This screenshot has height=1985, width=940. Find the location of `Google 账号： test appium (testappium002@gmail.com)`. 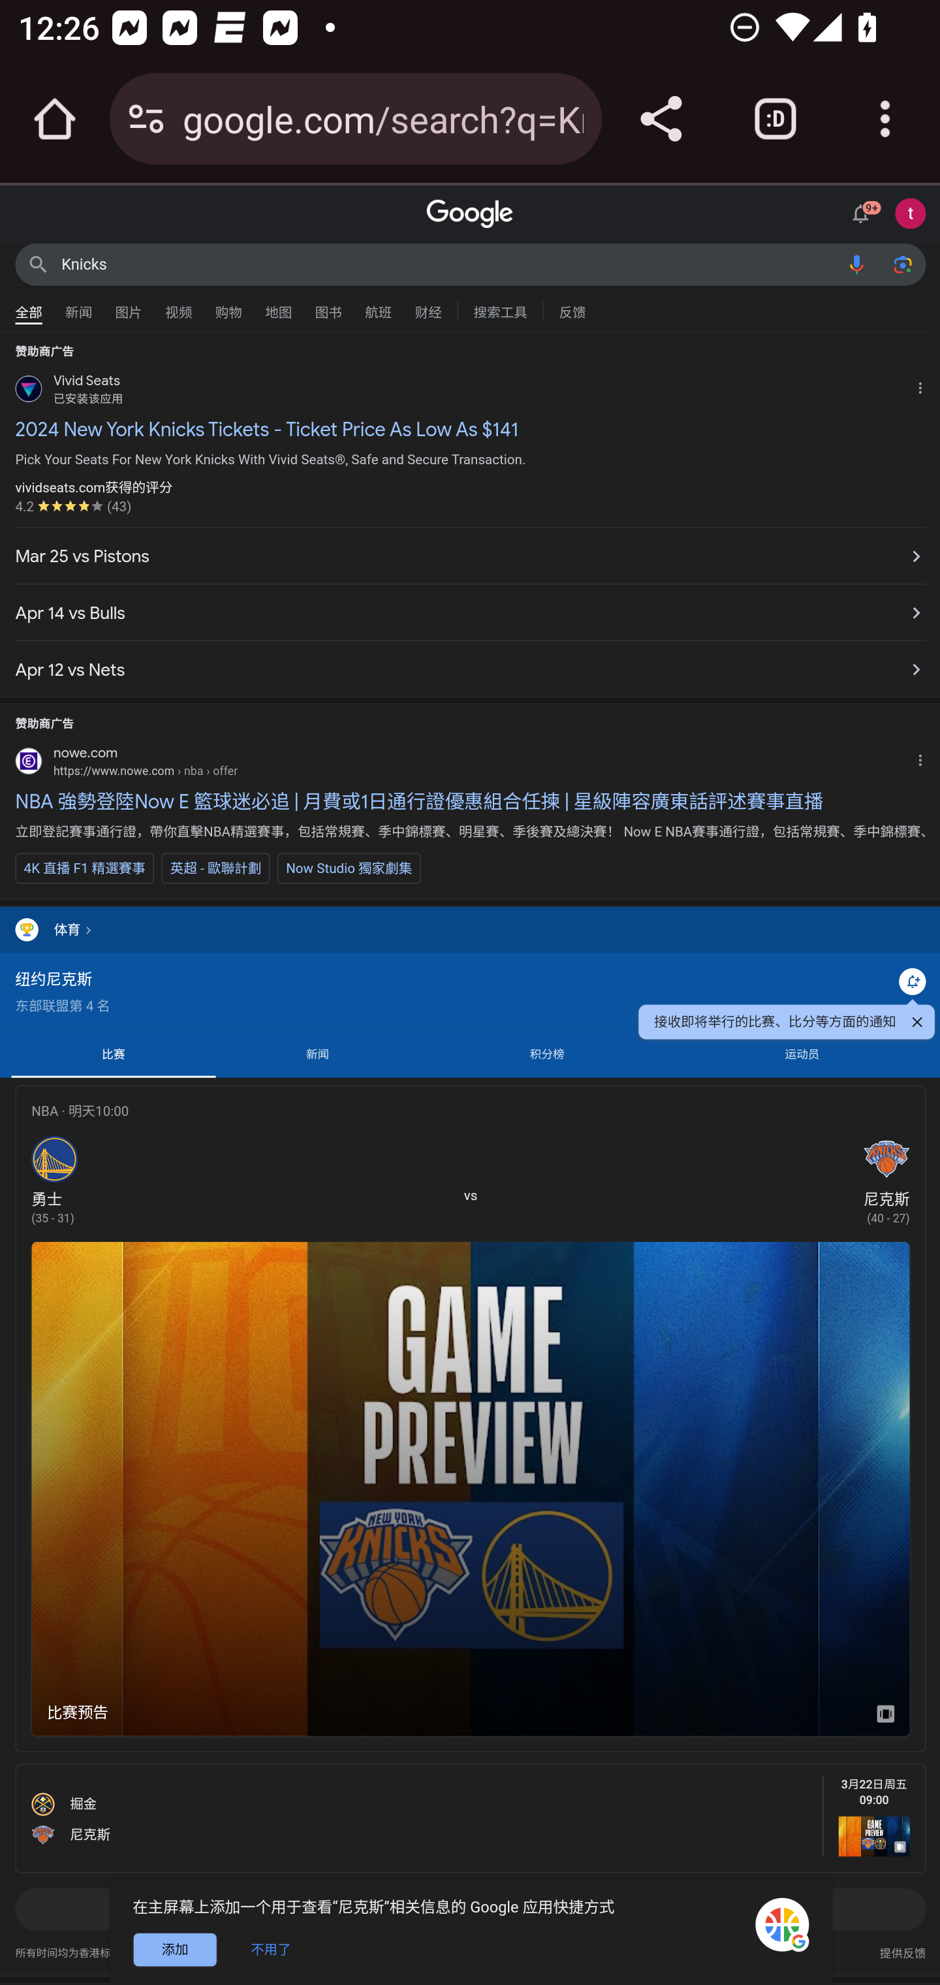

Google 账号： test appium (testappium002@gmail.com) is located at coordinates (911, 213).